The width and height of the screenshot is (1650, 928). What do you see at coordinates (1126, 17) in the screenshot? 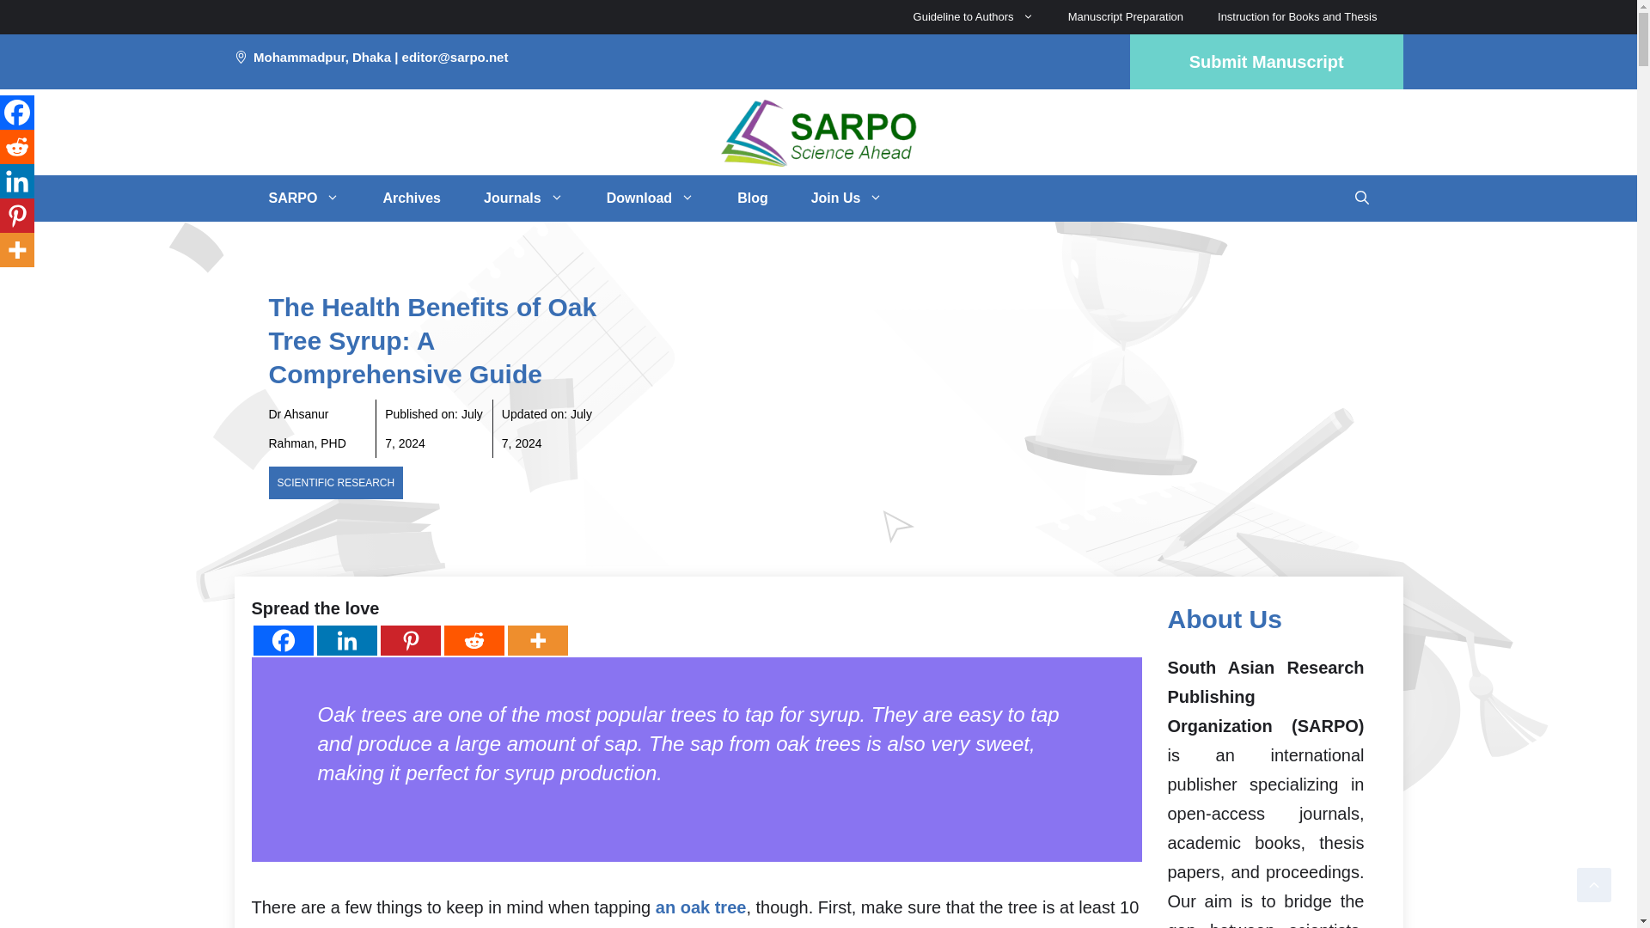
I see `Manuscript Preparation` at bounding box center [1126, 17].